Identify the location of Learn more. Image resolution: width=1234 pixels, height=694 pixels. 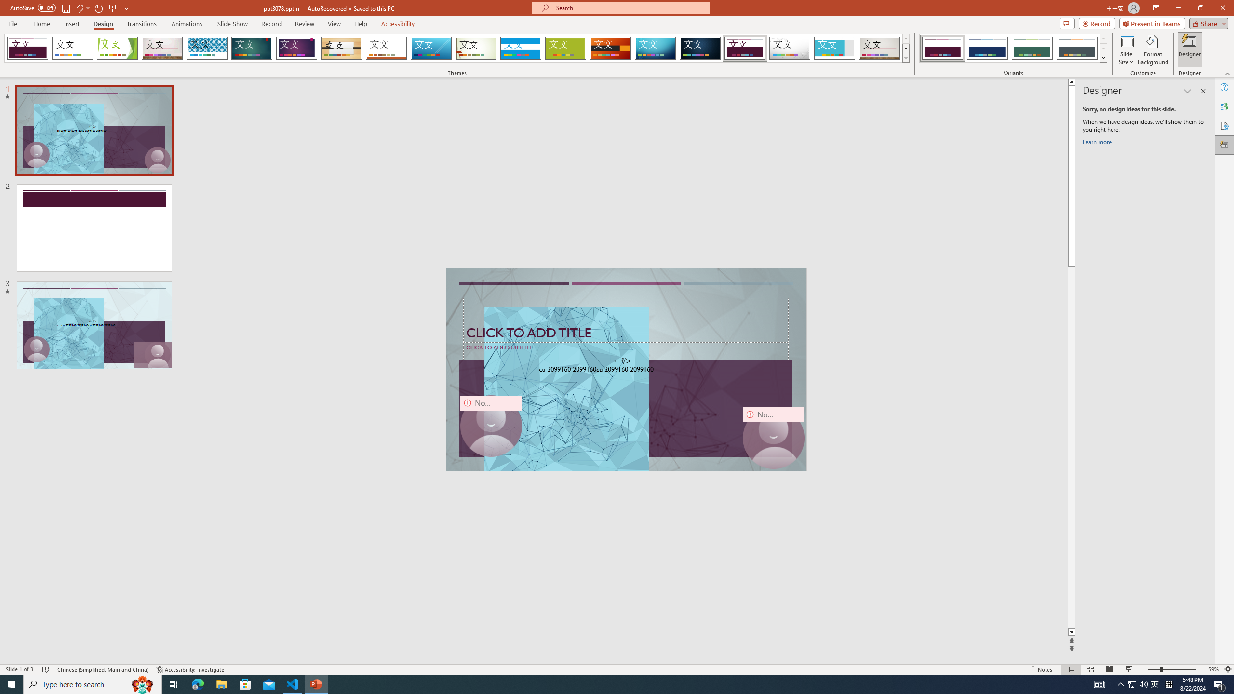
(1098, 144).